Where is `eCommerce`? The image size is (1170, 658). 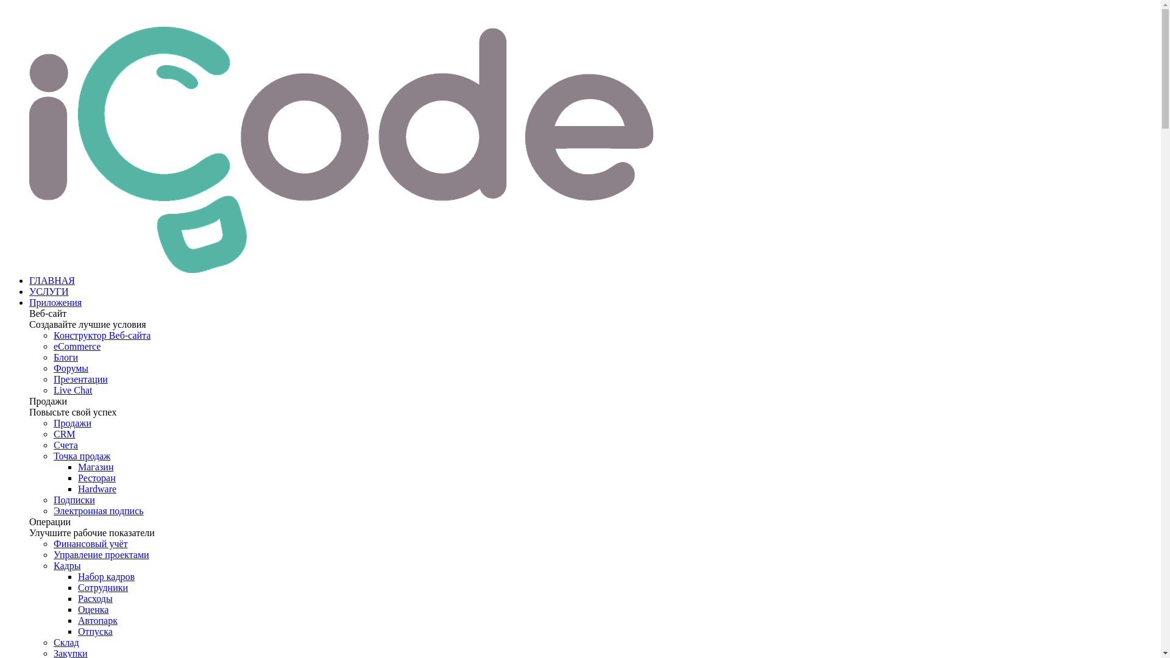 eCommerce is located at coordinates (77, 346).